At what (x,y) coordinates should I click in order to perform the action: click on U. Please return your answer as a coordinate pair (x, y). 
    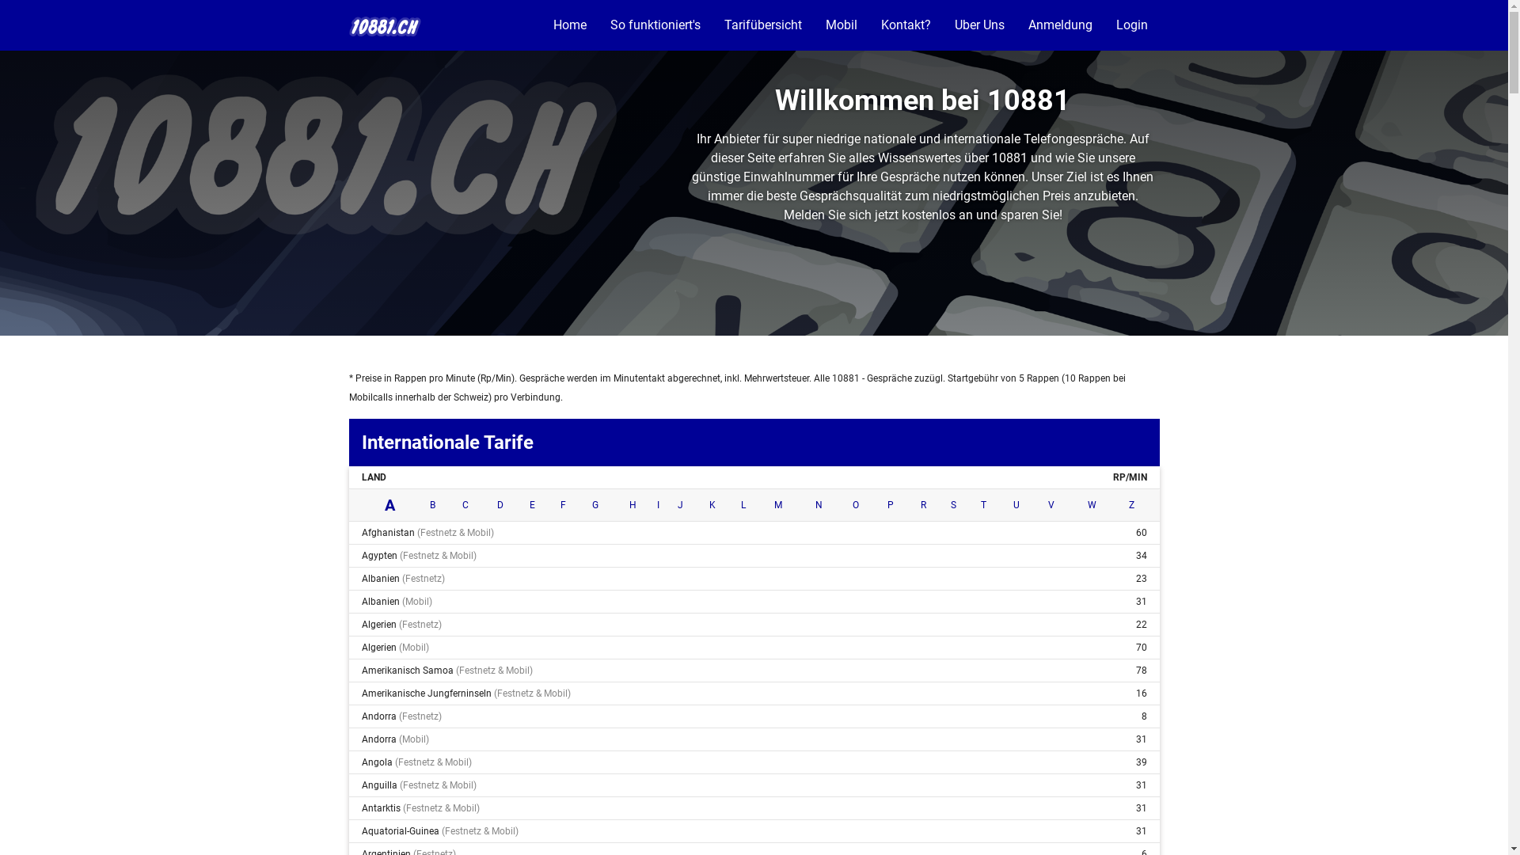
    Looking at the image, I should click on (1016, 505).